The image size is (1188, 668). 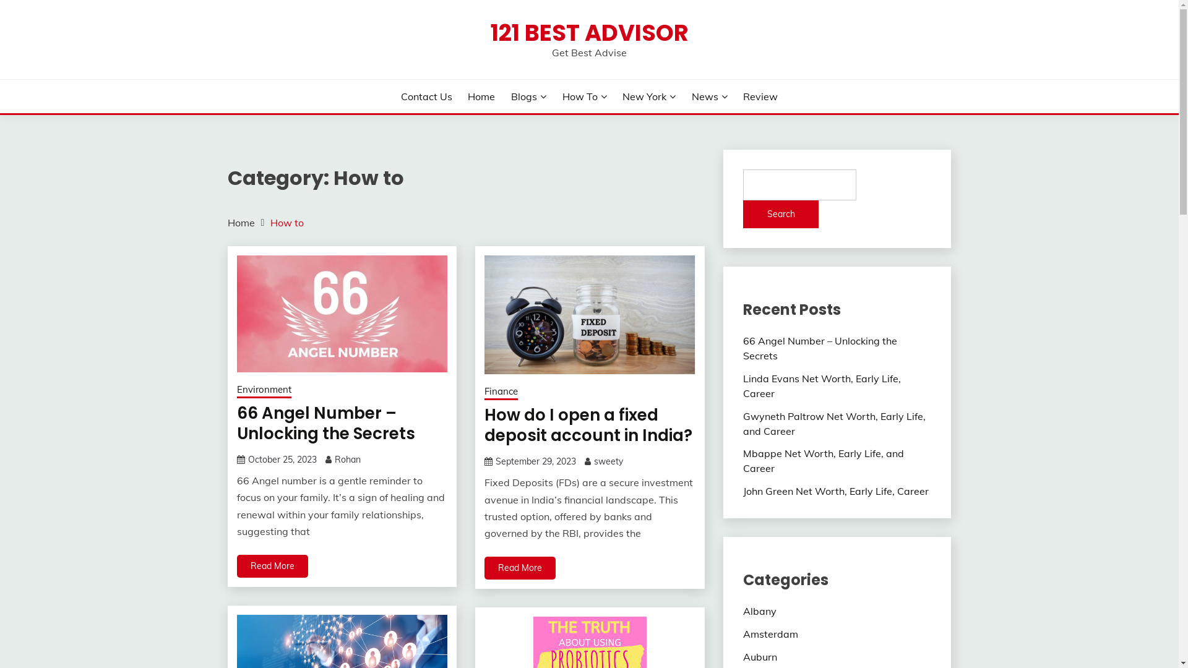 I want to click on How to, so click(x=287, y=223).